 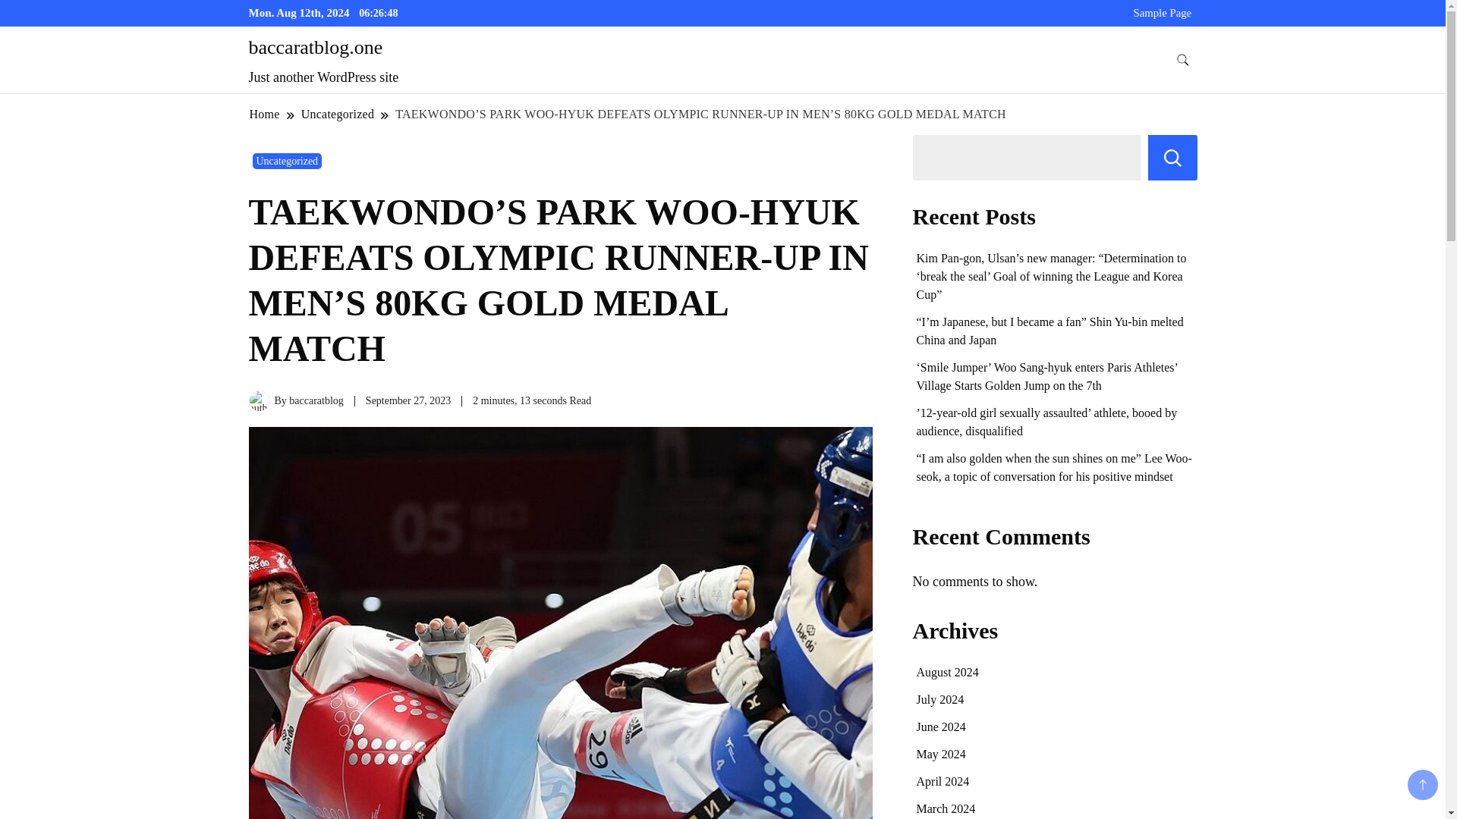 I want to click on baccaratblog, so click(x=316, y=400).